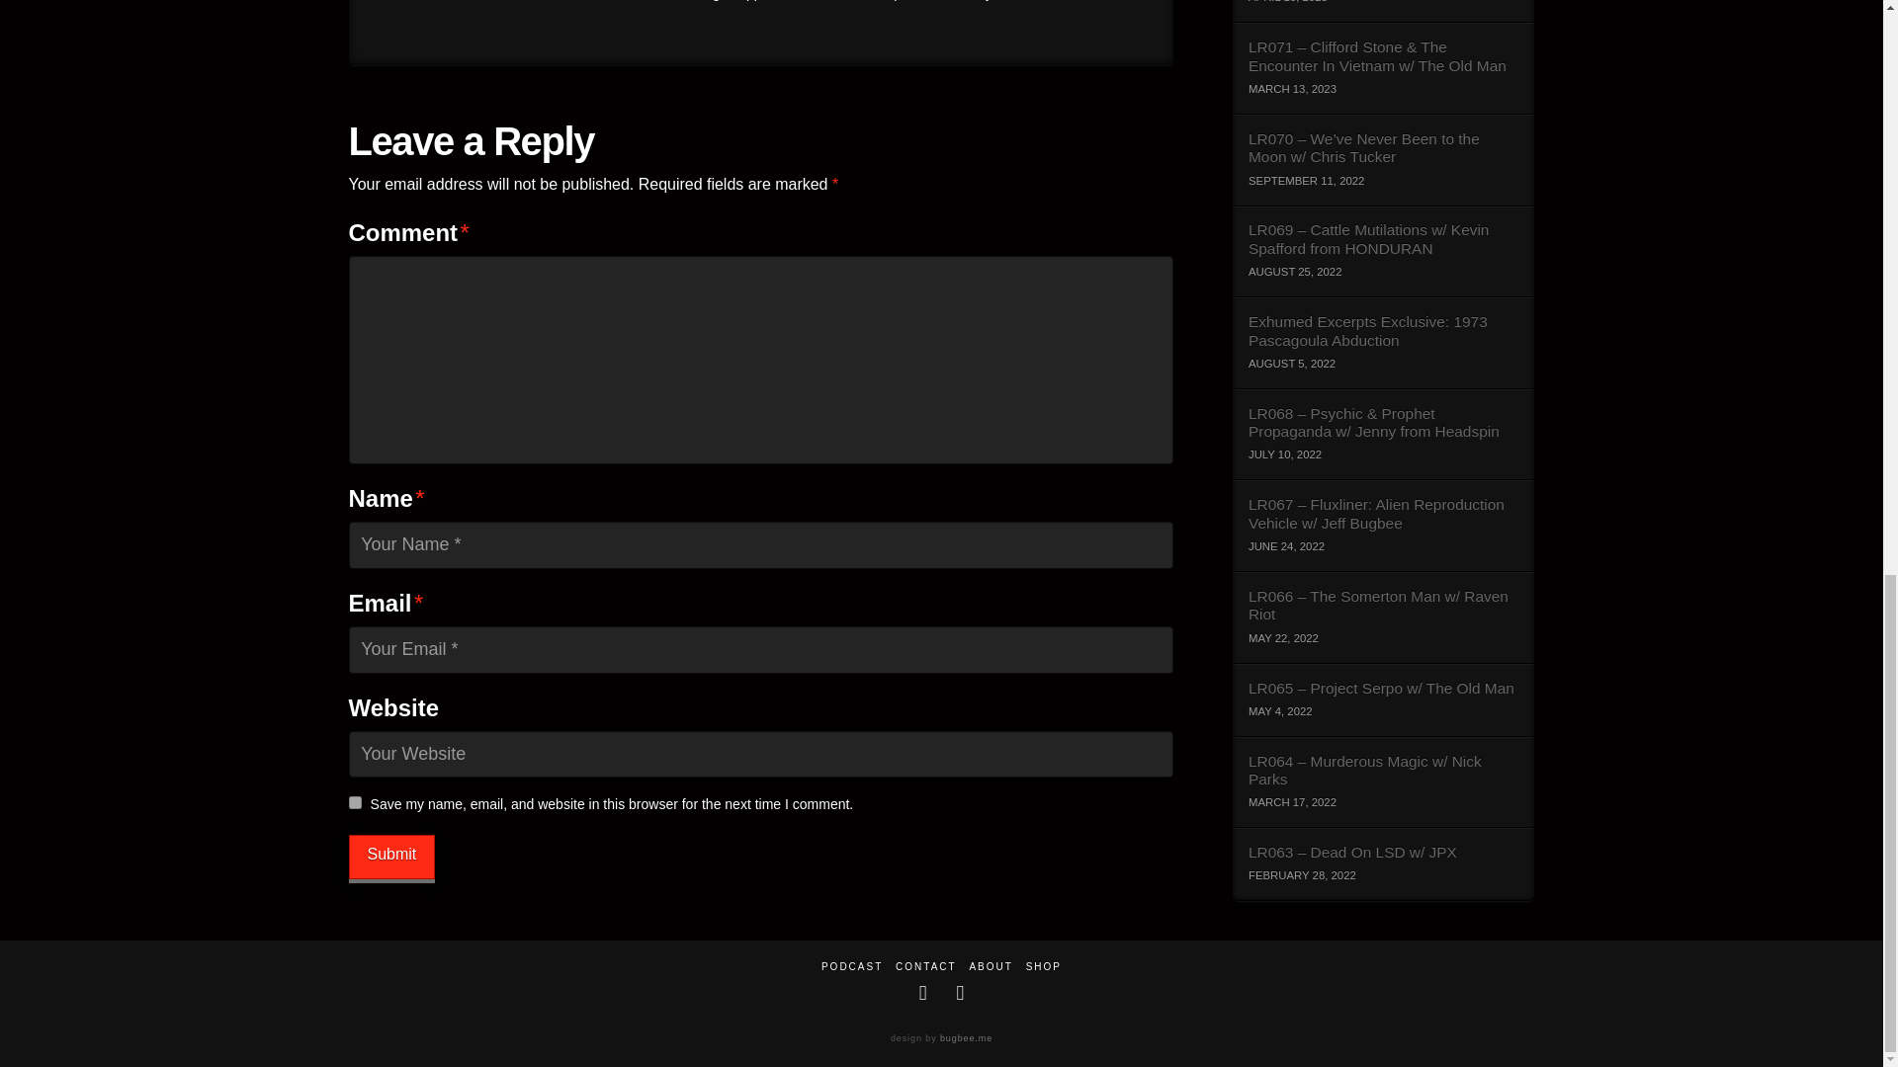  What do you see at coordinates (390, 856) in the screenshot?
I see `Submit` at bounding box center [390, 856].